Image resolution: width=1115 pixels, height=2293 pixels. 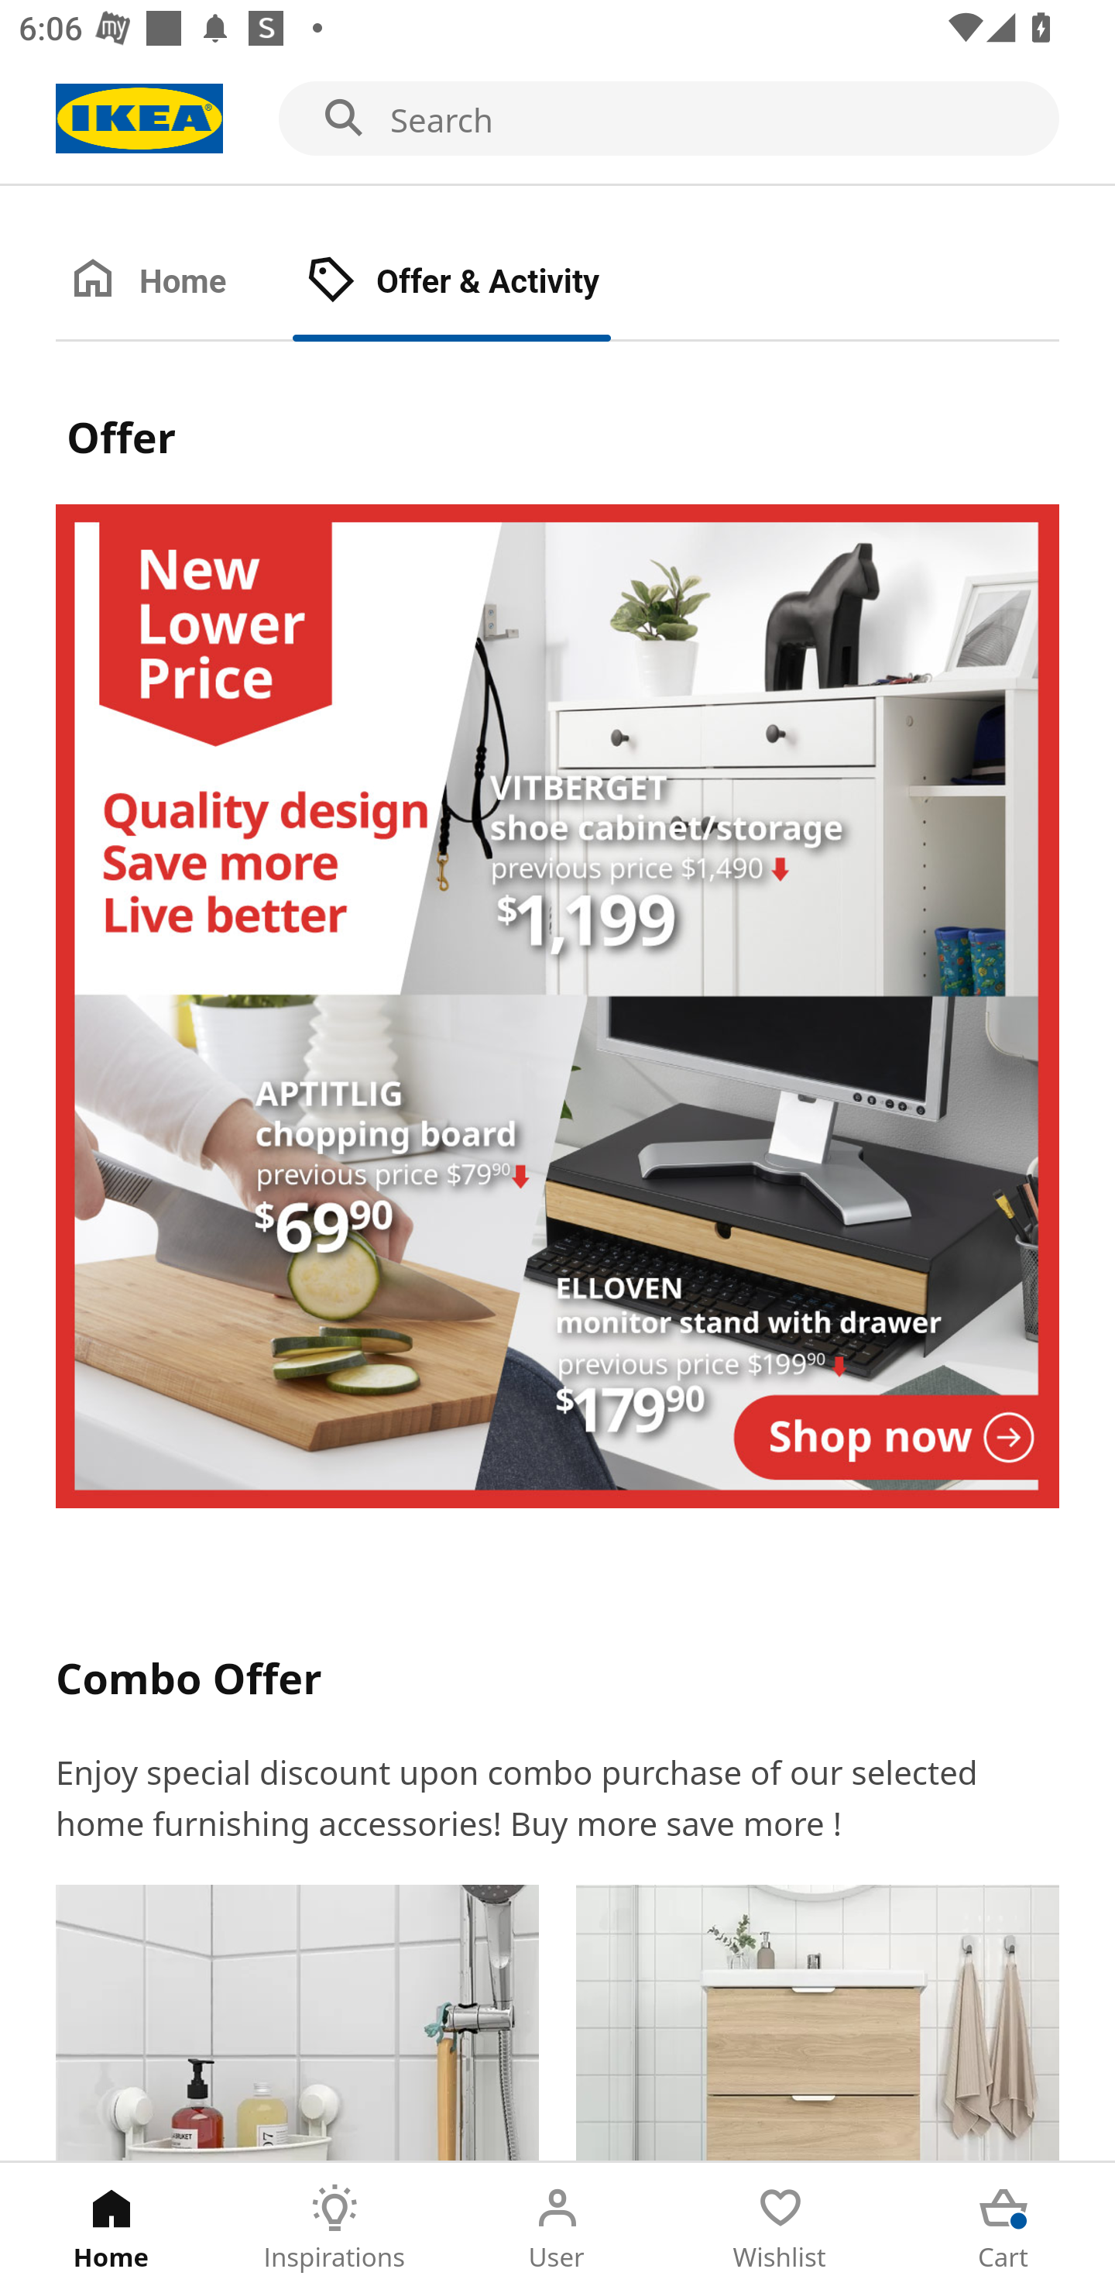 What do you see at coordinates (173, 282) in the screenshot?
I see `Home
Tab 1 of 2` at bounding box center [173, 282].